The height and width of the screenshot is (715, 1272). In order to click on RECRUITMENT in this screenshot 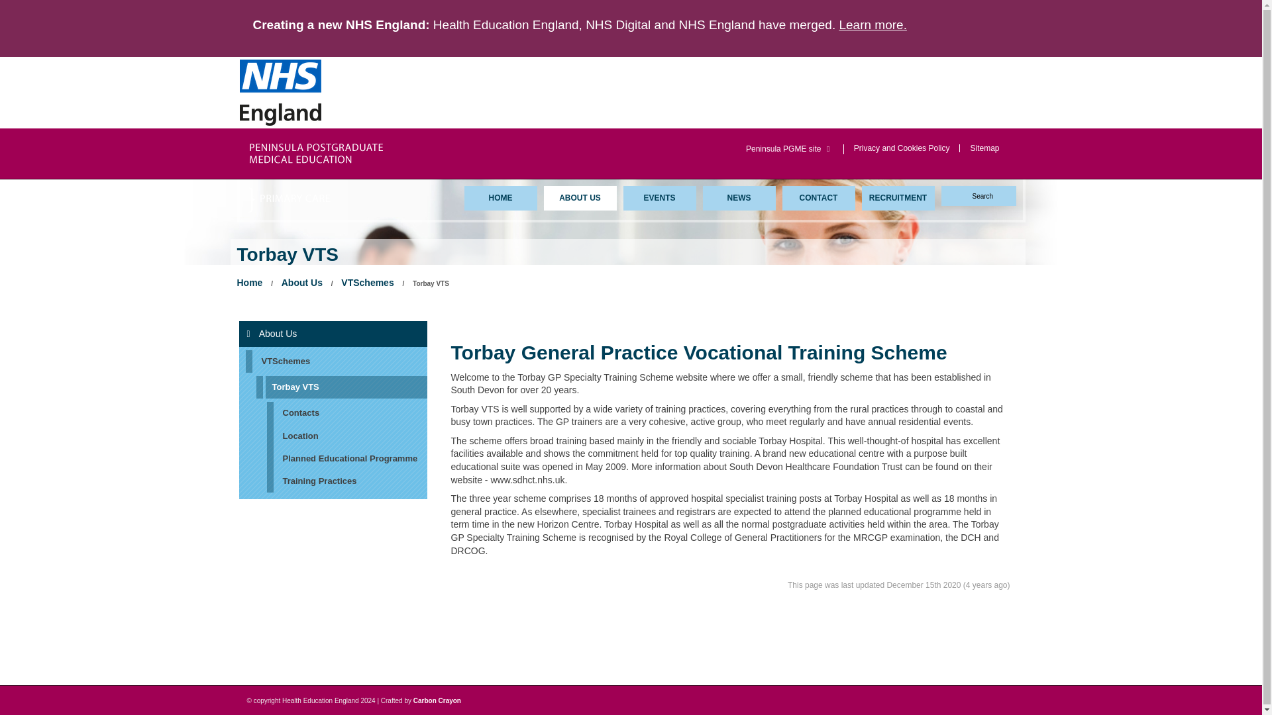, I will do `click(897, 197)`.